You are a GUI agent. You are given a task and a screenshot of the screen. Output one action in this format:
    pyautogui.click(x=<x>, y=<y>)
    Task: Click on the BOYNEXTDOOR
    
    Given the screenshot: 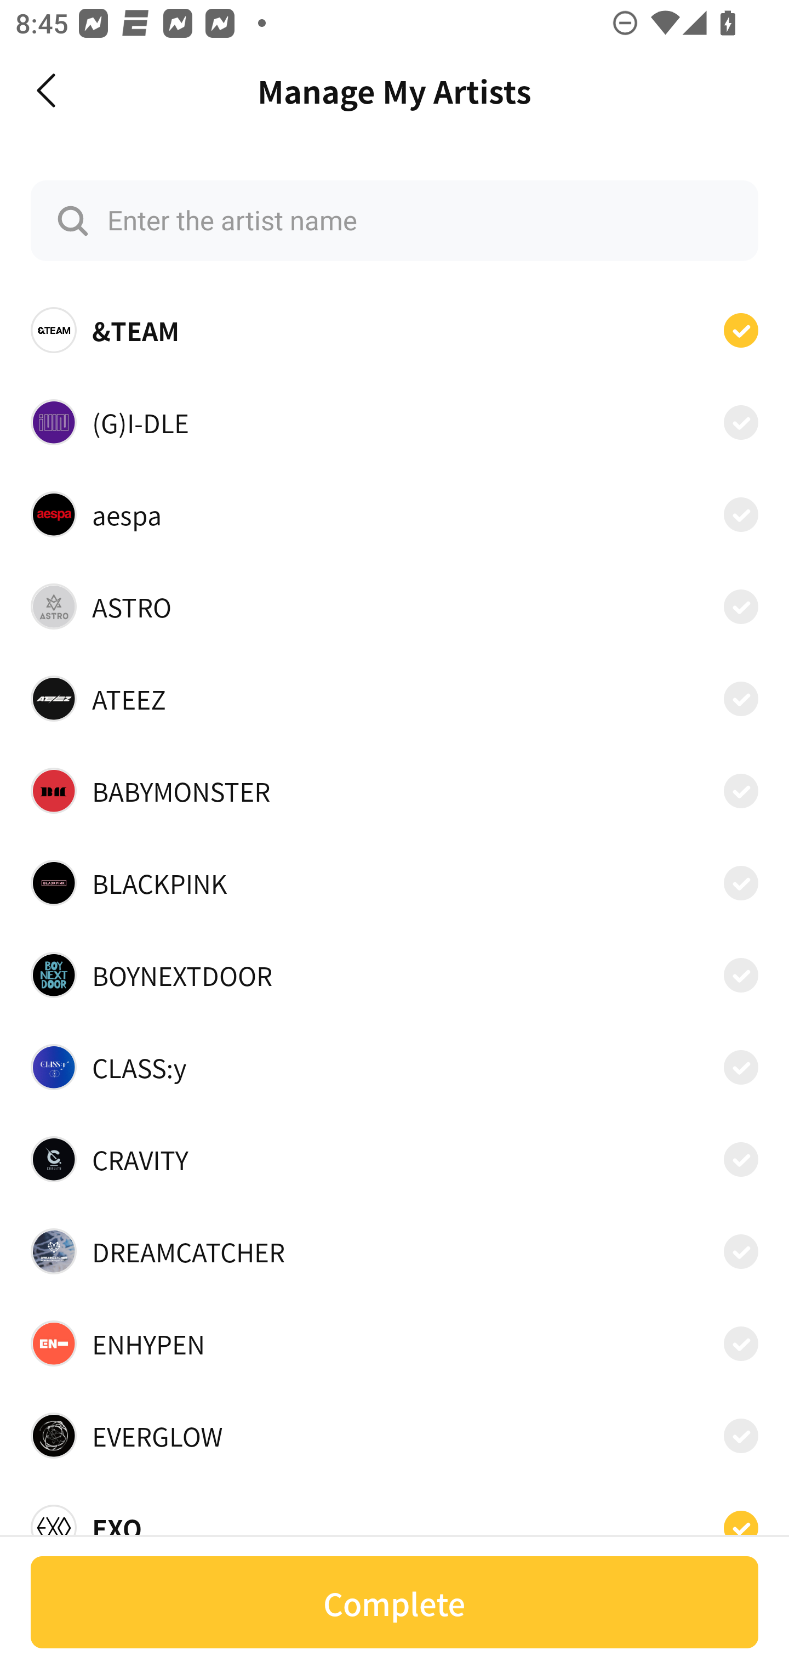 What is the action you would take?
    pyautogui.click(x=395, y=975)
    